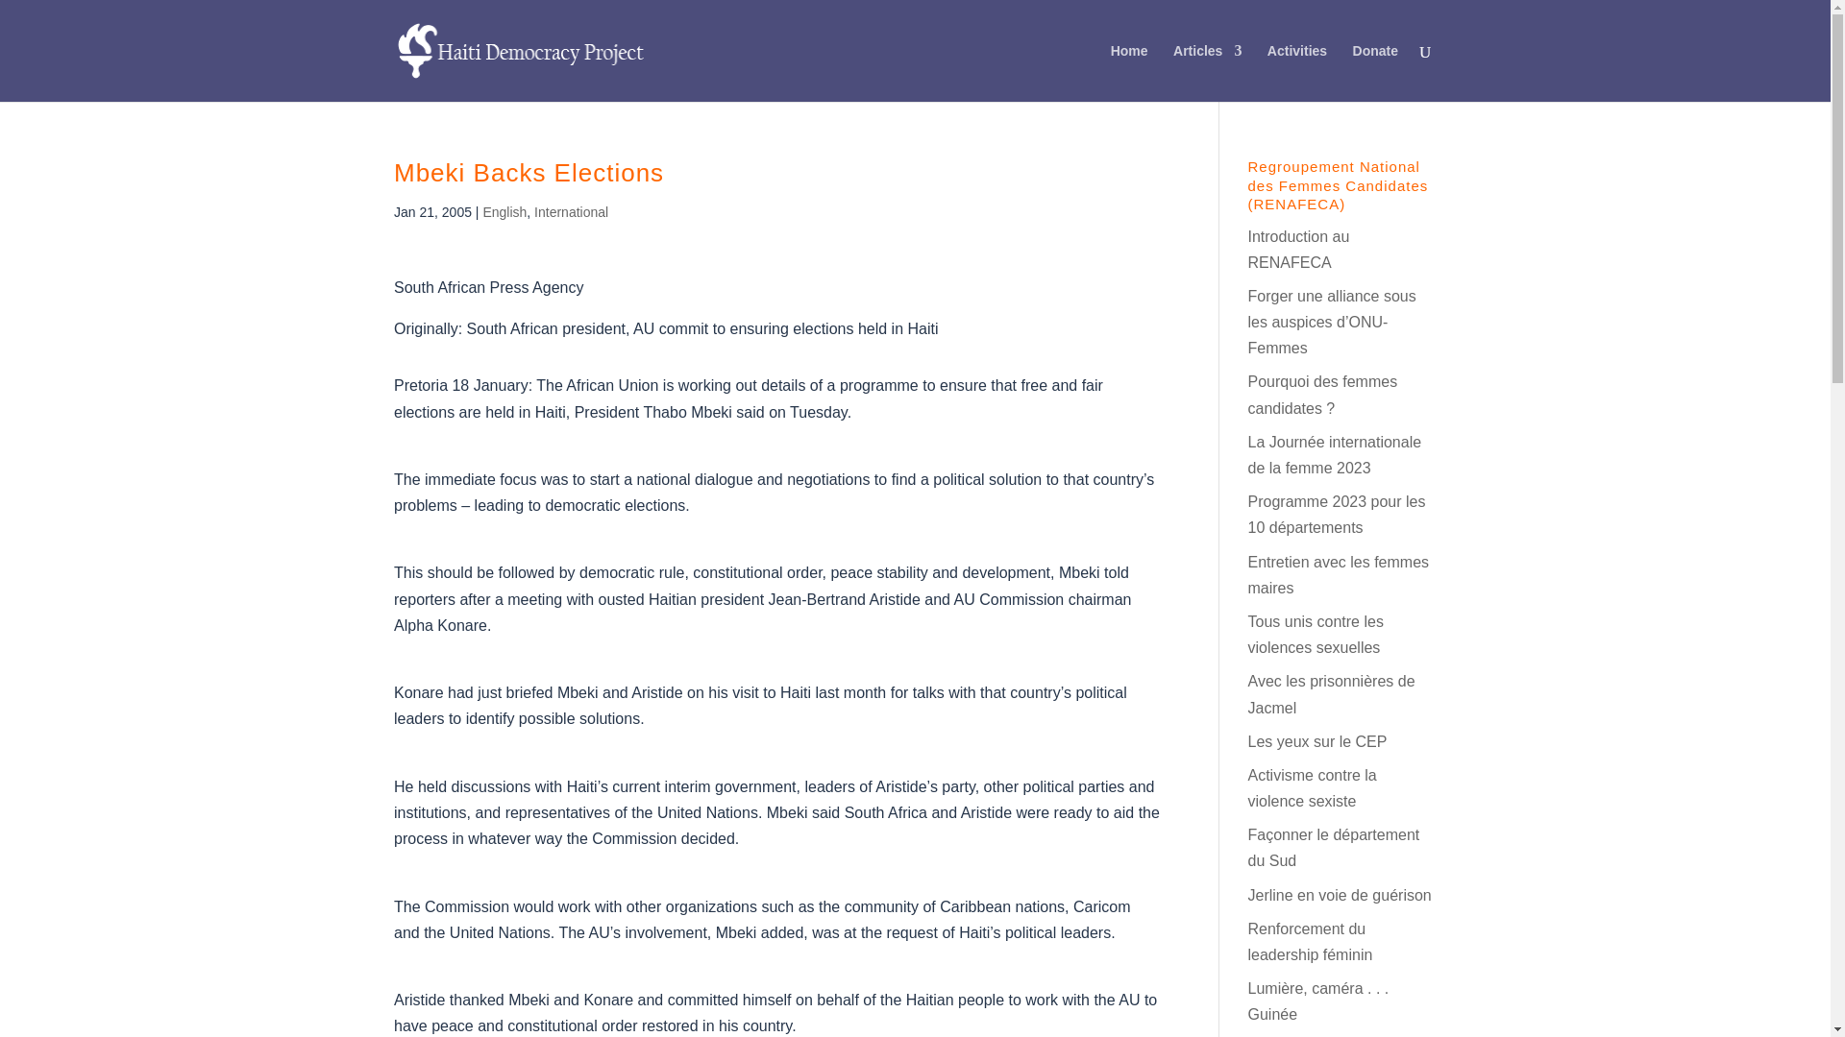  I want to click on Lights, Camera . . . Guinea, so click(1317, 1001).